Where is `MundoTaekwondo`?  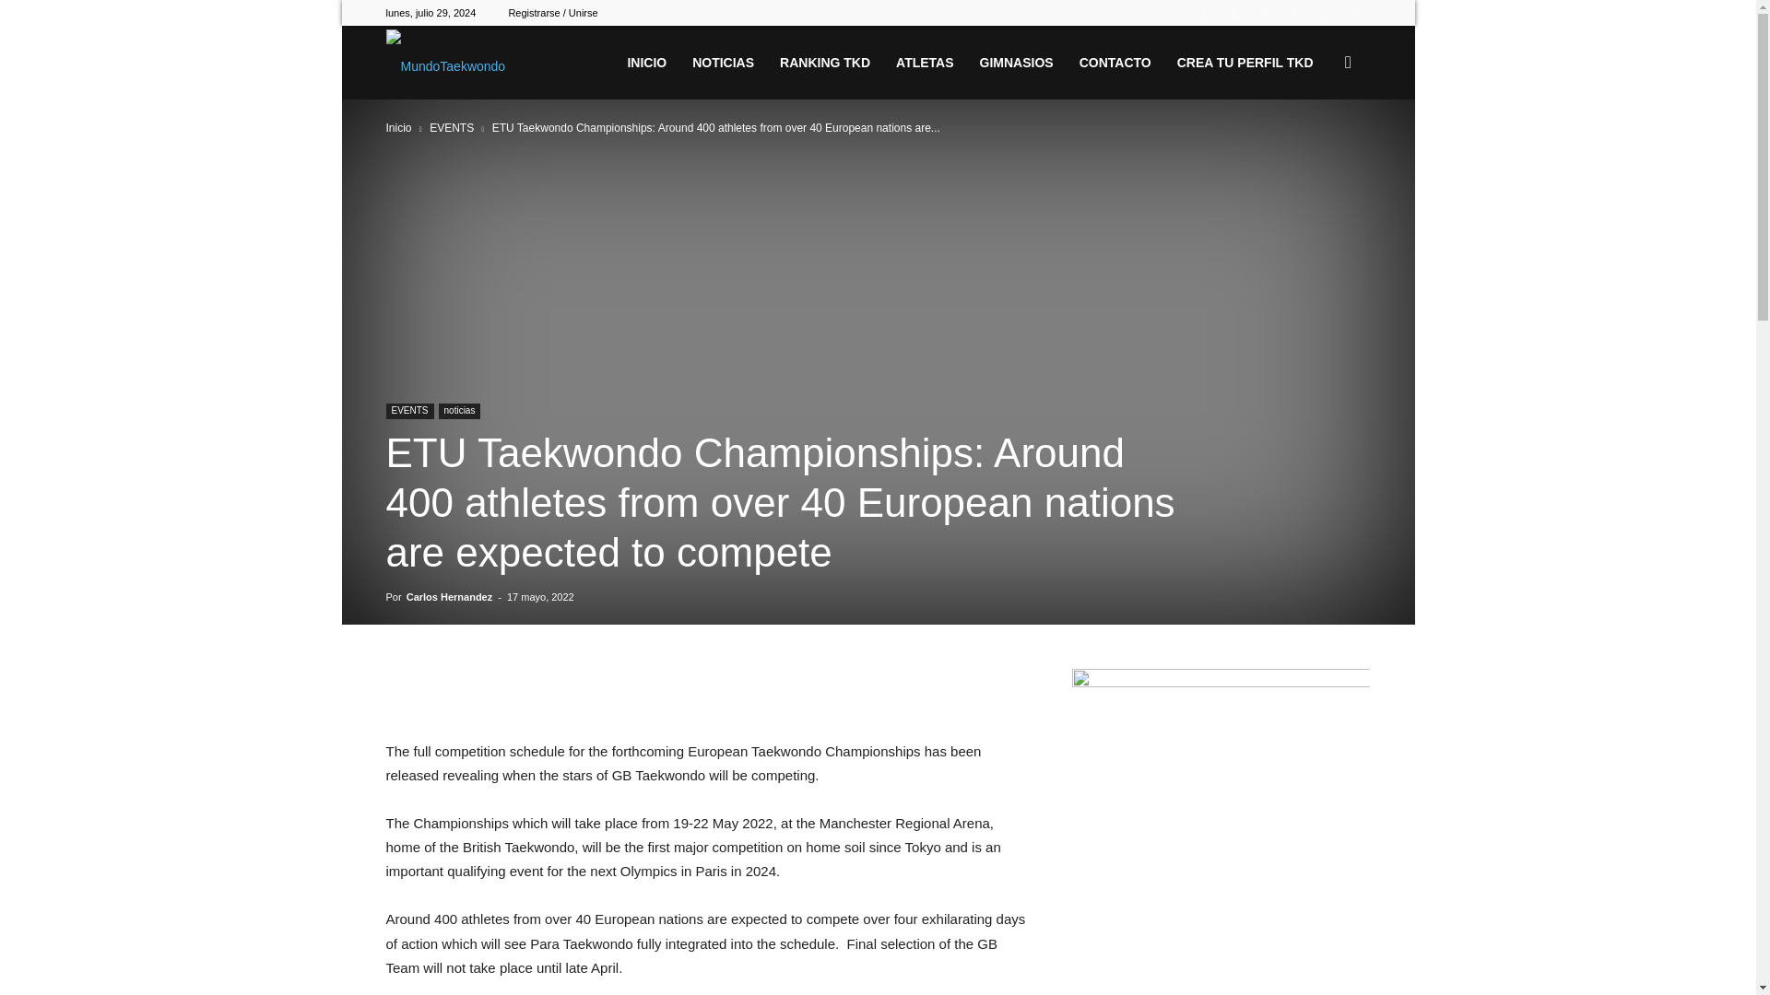 MundoTaekwondo is located at coordinates (444, 64).